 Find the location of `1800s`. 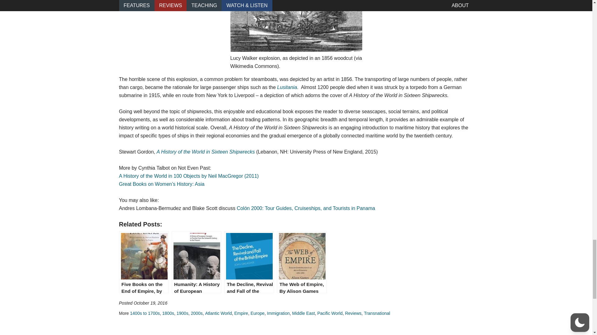

1800s is located at coordinates (168, 313).